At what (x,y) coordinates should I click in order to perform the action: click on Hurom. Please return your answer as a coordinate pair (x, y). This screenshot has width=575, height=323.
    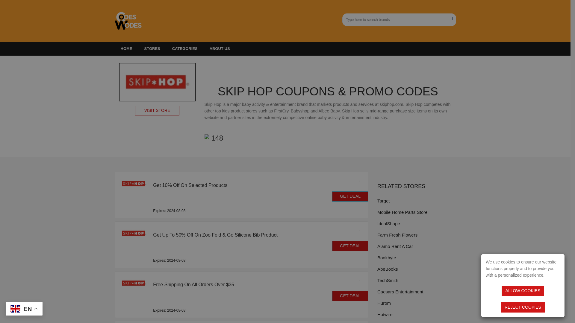
    Looking at the image, I should click on (416, 303).